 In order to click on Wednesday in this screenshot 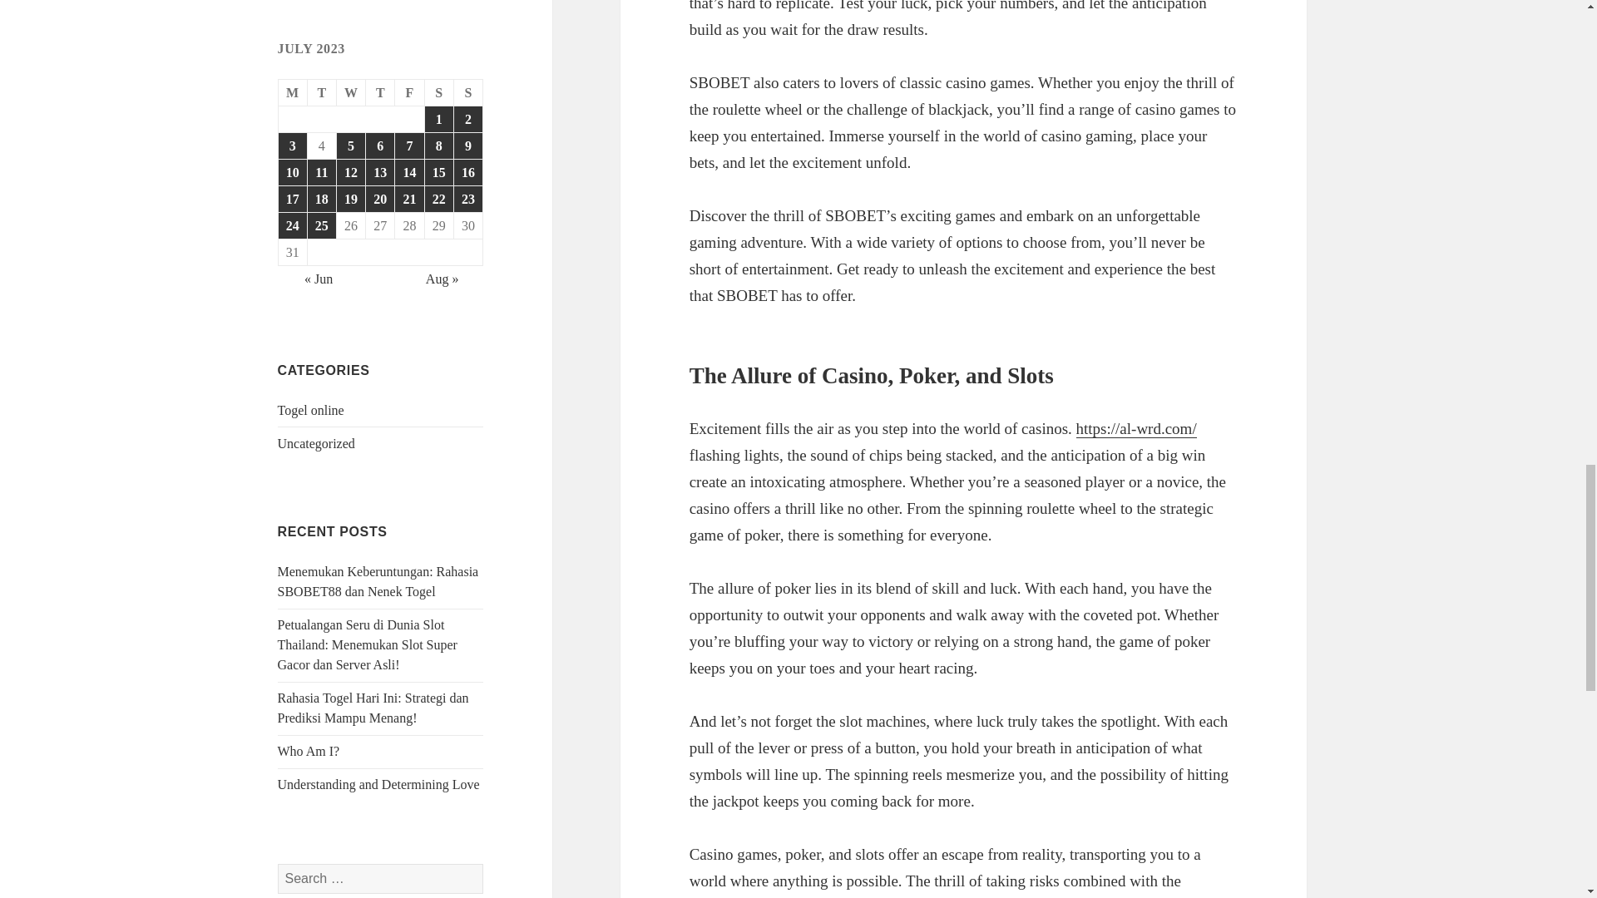, I will do `click(351, 93)`.